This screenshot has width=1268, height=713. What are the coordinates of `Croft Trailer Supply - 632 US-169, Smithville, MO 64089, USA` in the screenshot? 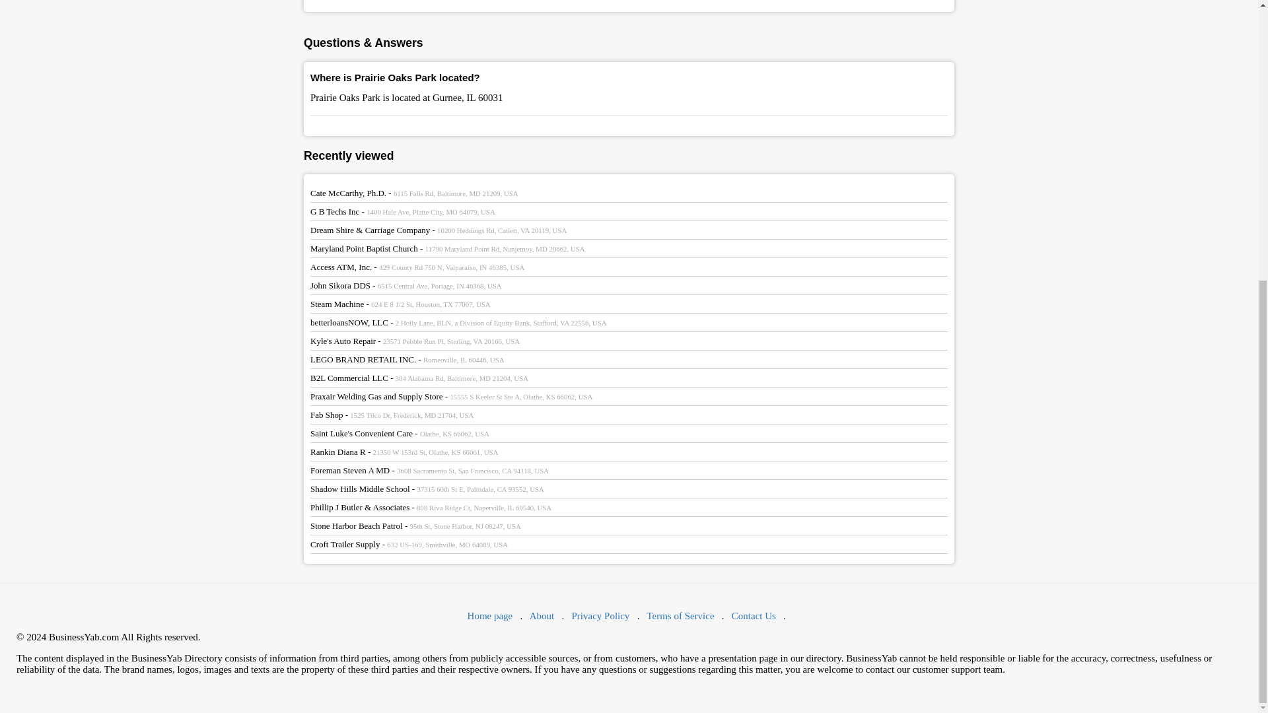 It's located at (409, 544).